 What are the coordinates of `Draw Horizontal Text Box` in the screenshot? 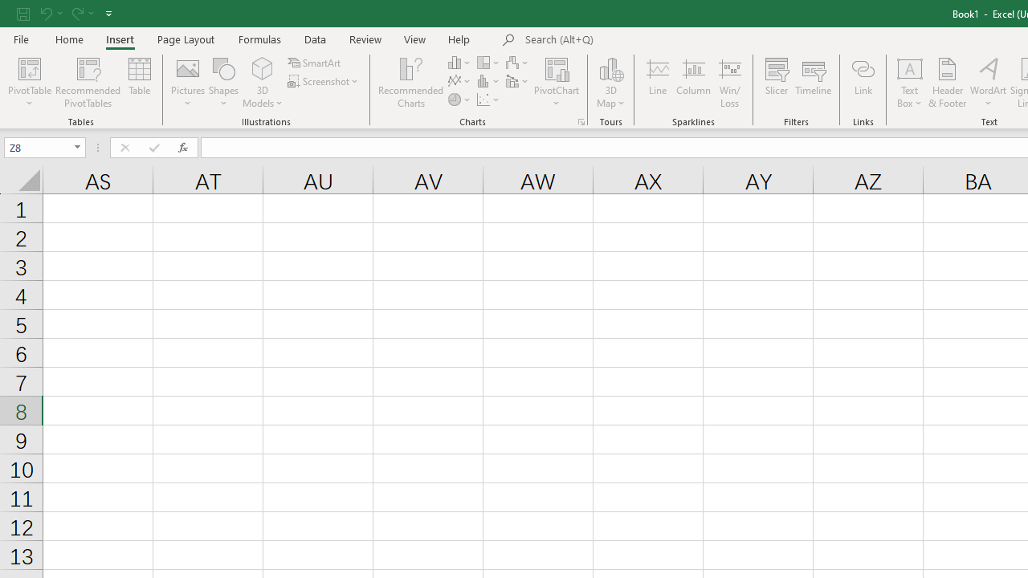 It's located at (910, 67).